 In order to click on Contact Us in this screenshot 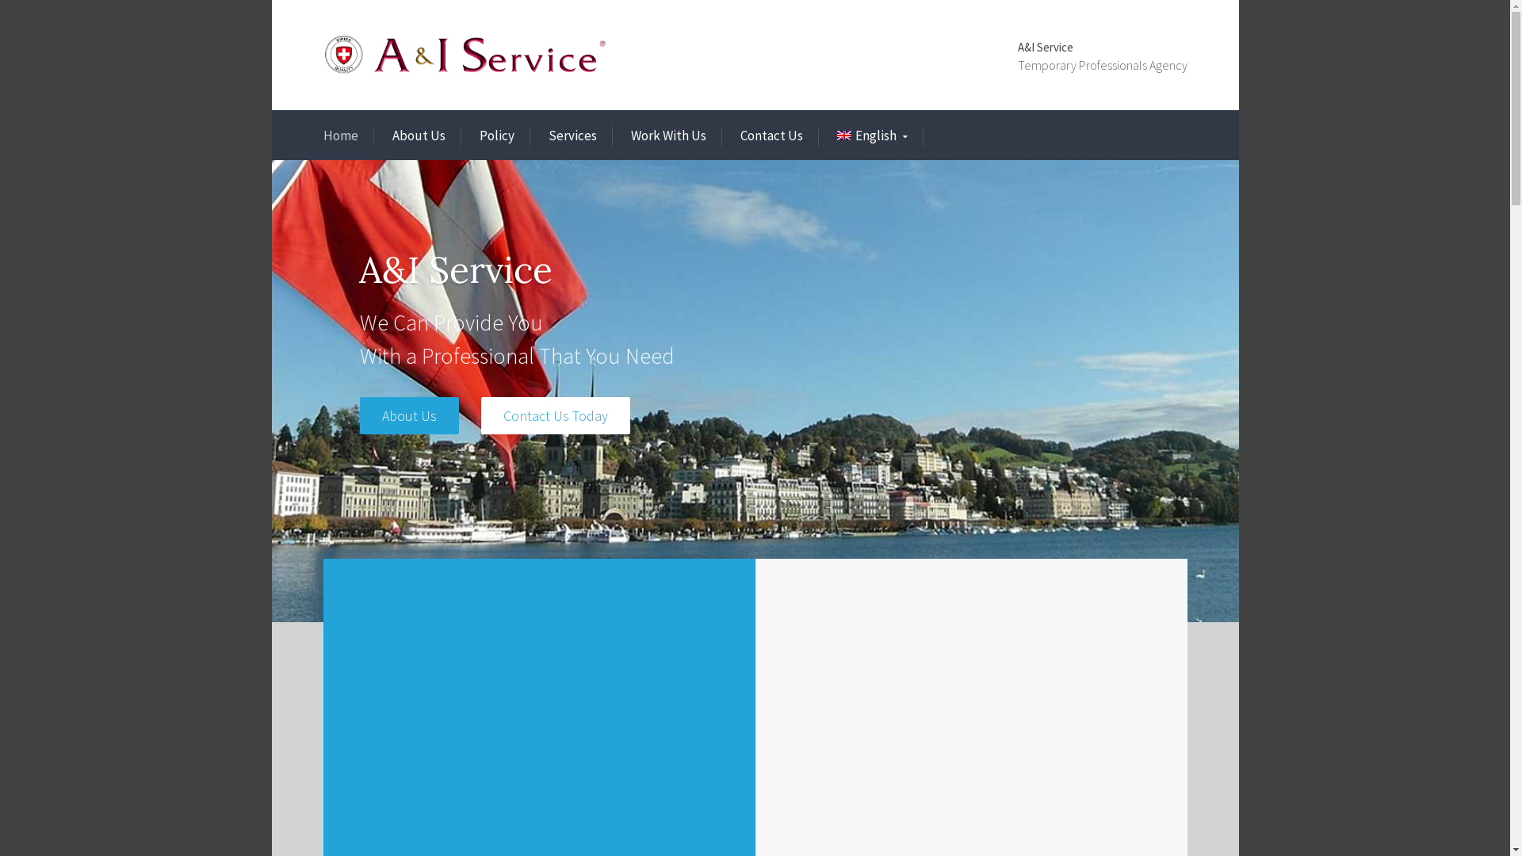, I will do `click(772, 136)`.